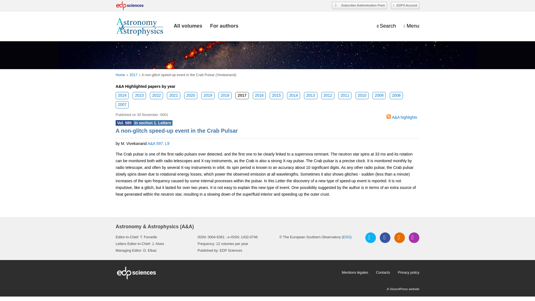 The height and width of the screenshot is (301, 535). What do you see at coordinates (386, 26) in the screenshot?
I see `Display the search engine` at bounding box center [386, 26].